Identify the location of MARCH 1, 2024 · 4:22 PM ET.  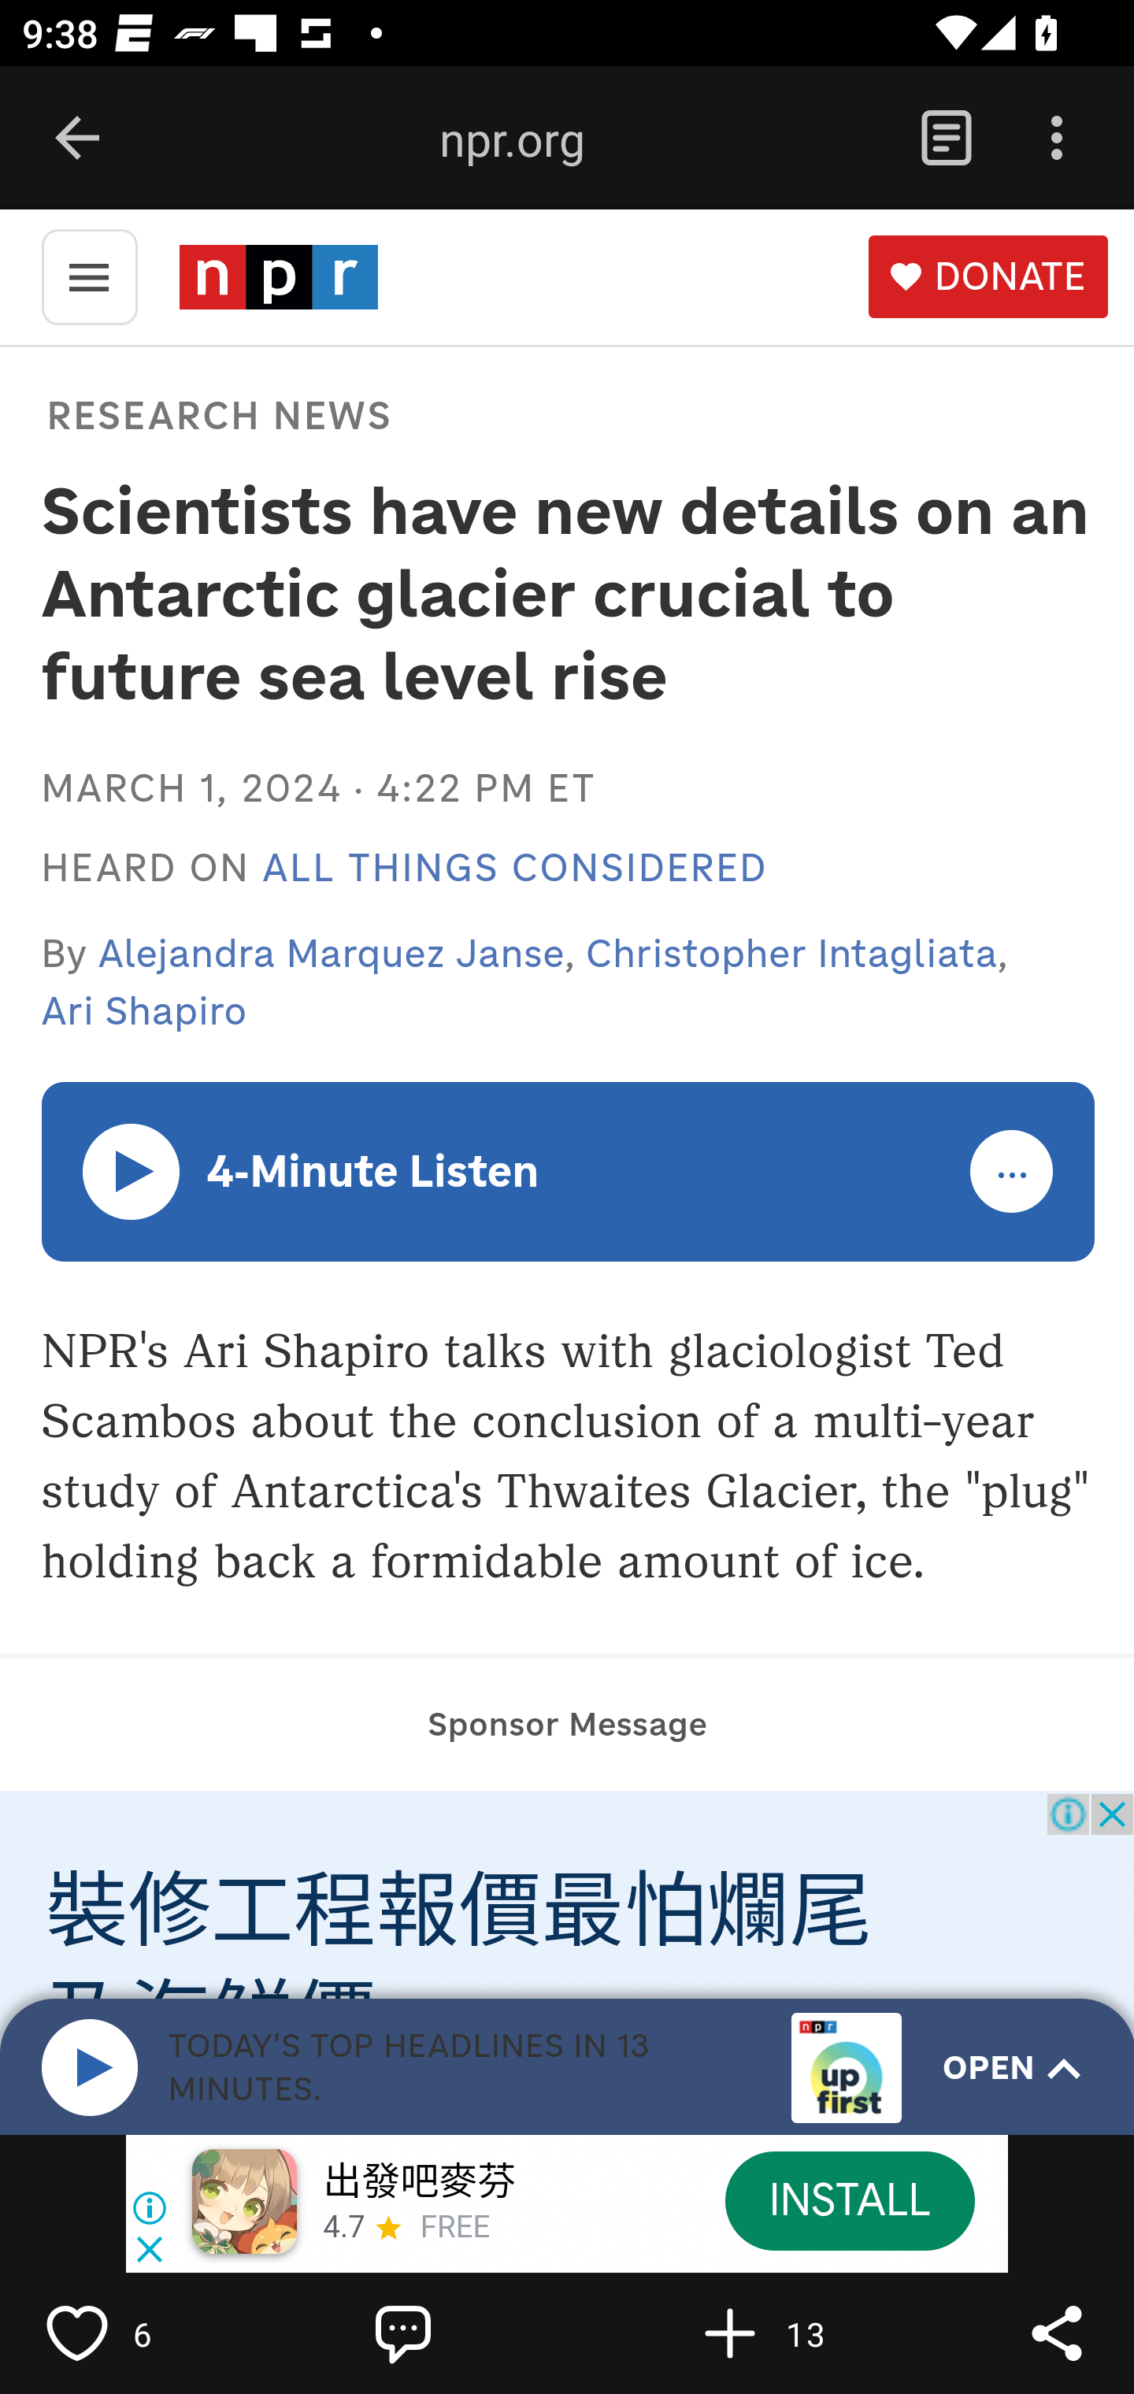
(317, 787).